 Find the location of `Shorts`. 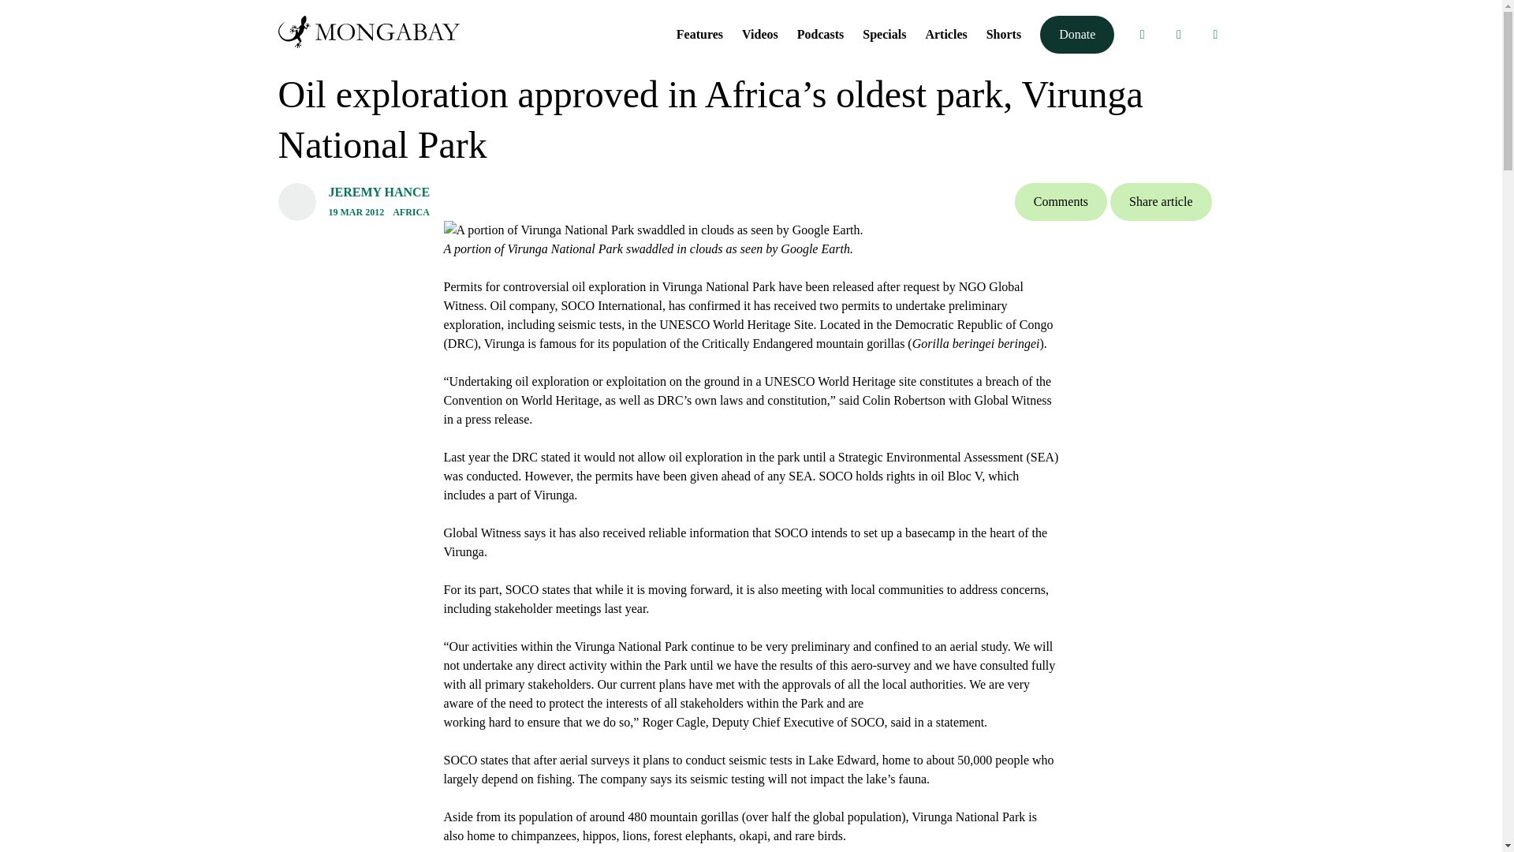

Shorts is located at coordinates (1003, 33).